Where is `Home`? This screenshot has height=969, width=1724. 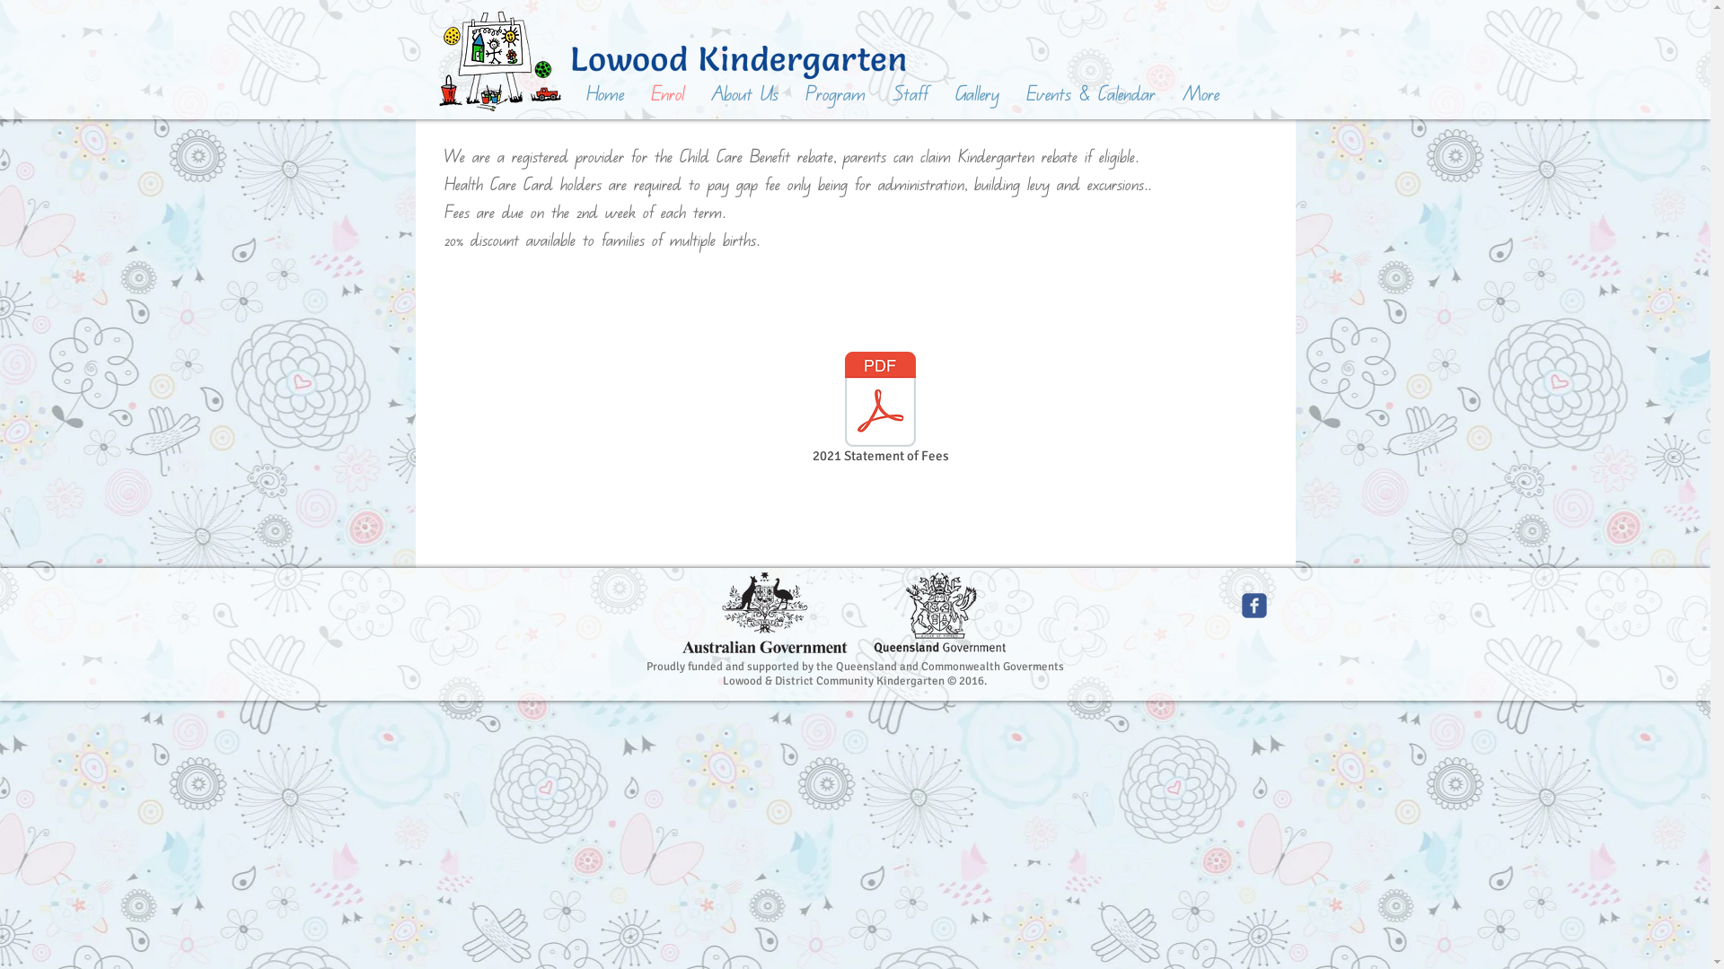 Home is located at coordinates (605, 95).